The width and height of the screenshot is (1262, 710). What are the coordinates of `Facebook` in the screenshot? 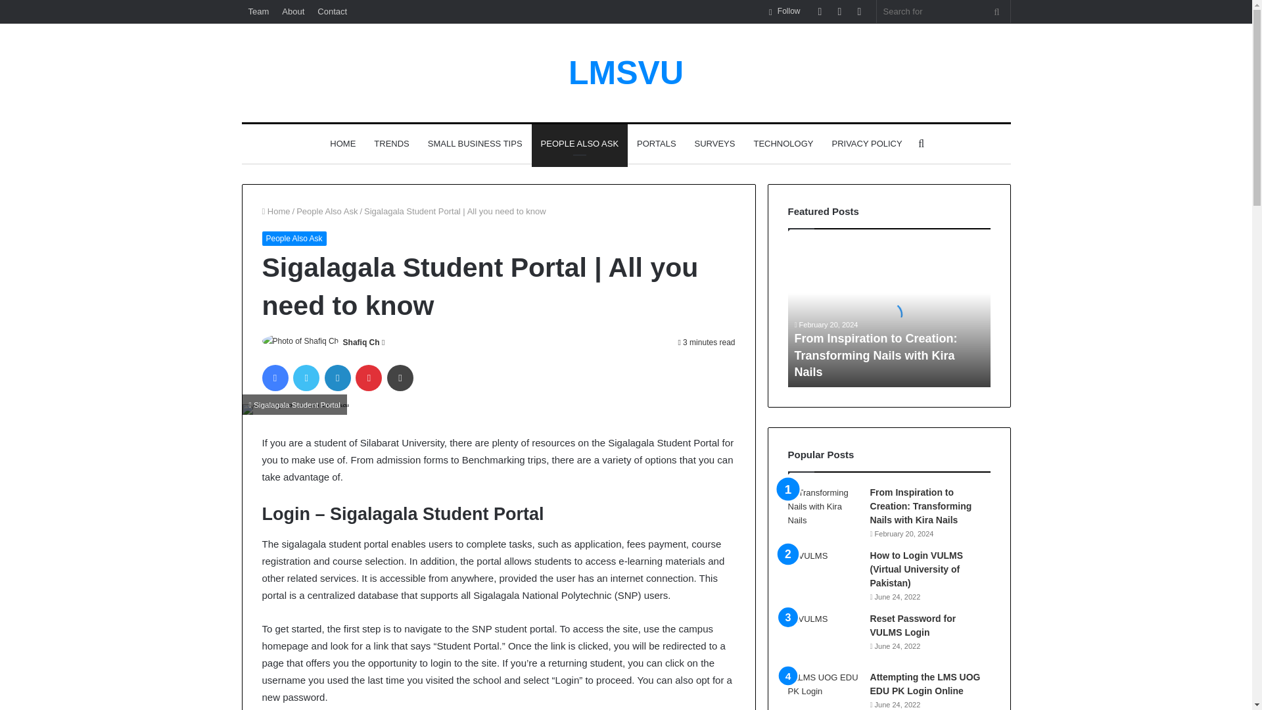 It's located at (274, 378).